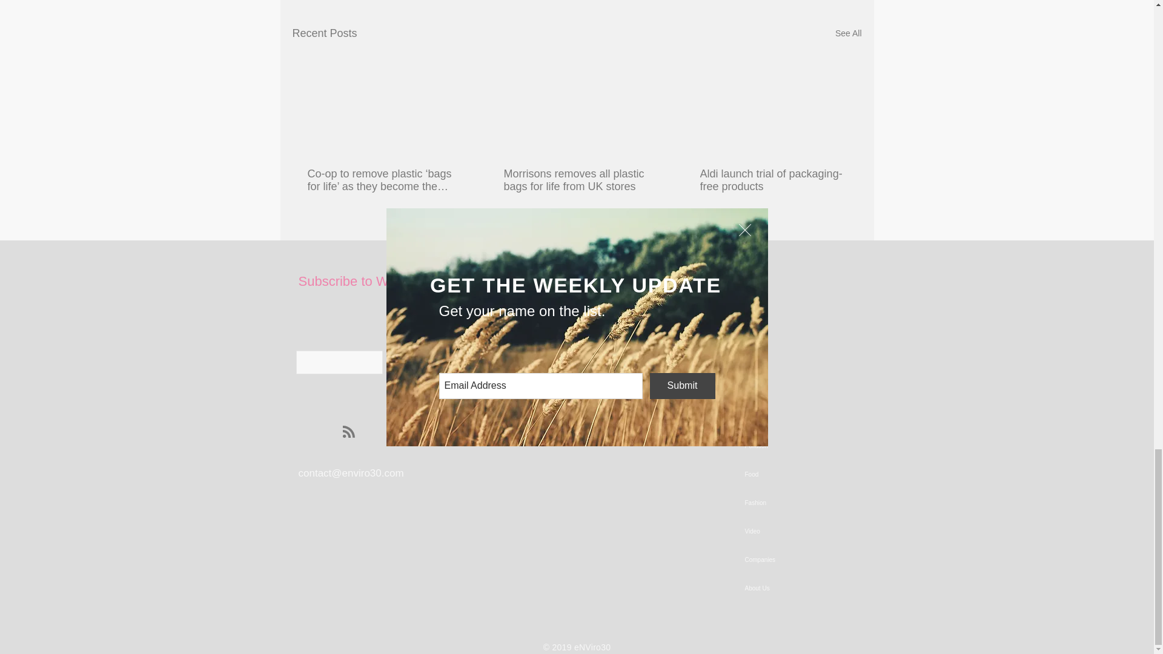 Image resolution: width=1163 pixels, height=654 pixels. Describe the element at coordinates (848, 34) in the screenshot. I see `See All` at that location.